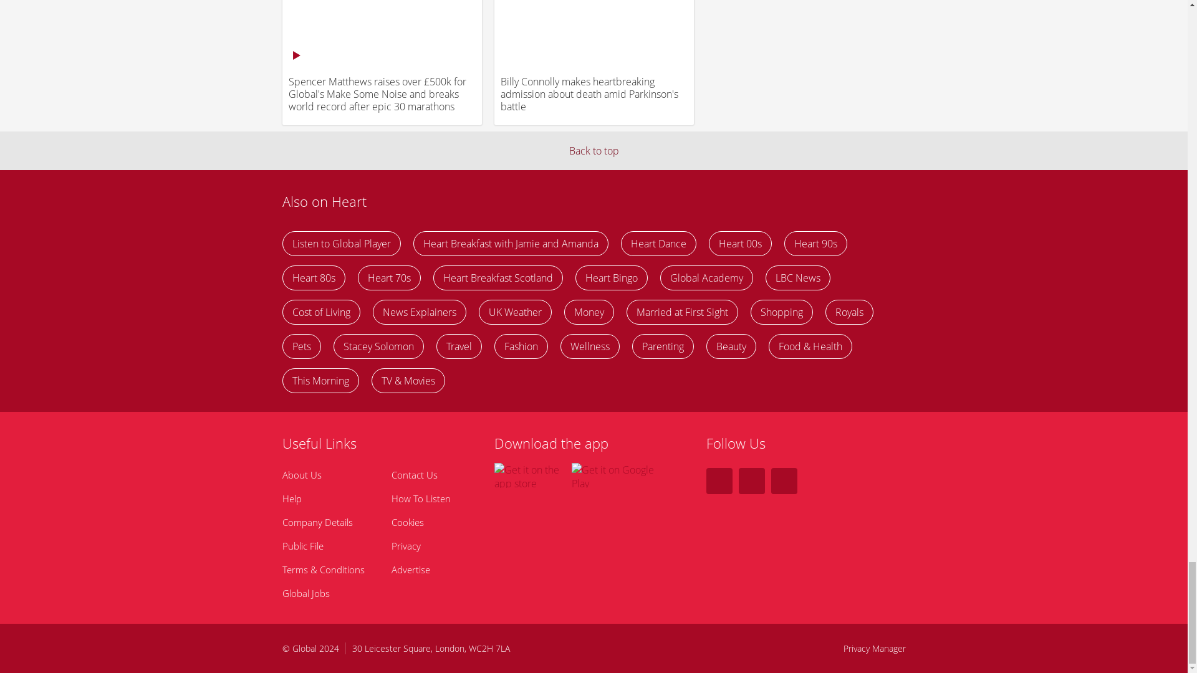 The height and width of the screenshot is (673, 1197). What do you see at coordinates (594, 151) in the screenshot?
I see `Back to top` at bounding box center [594, 151].